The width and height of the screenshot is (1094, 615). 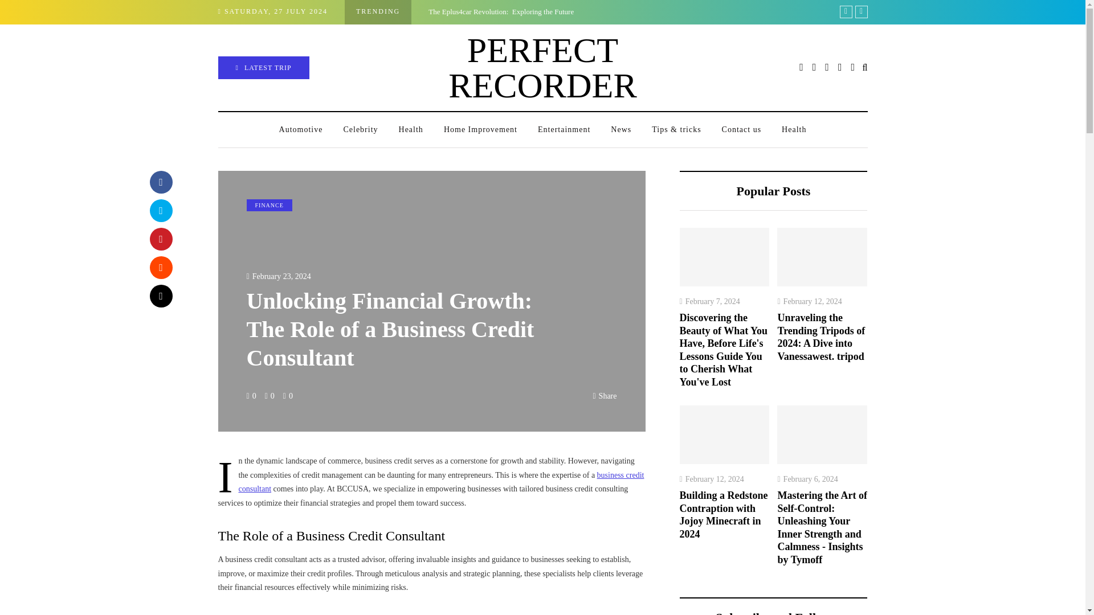 I want to click on Entertainment, so click(x=564, y=130).